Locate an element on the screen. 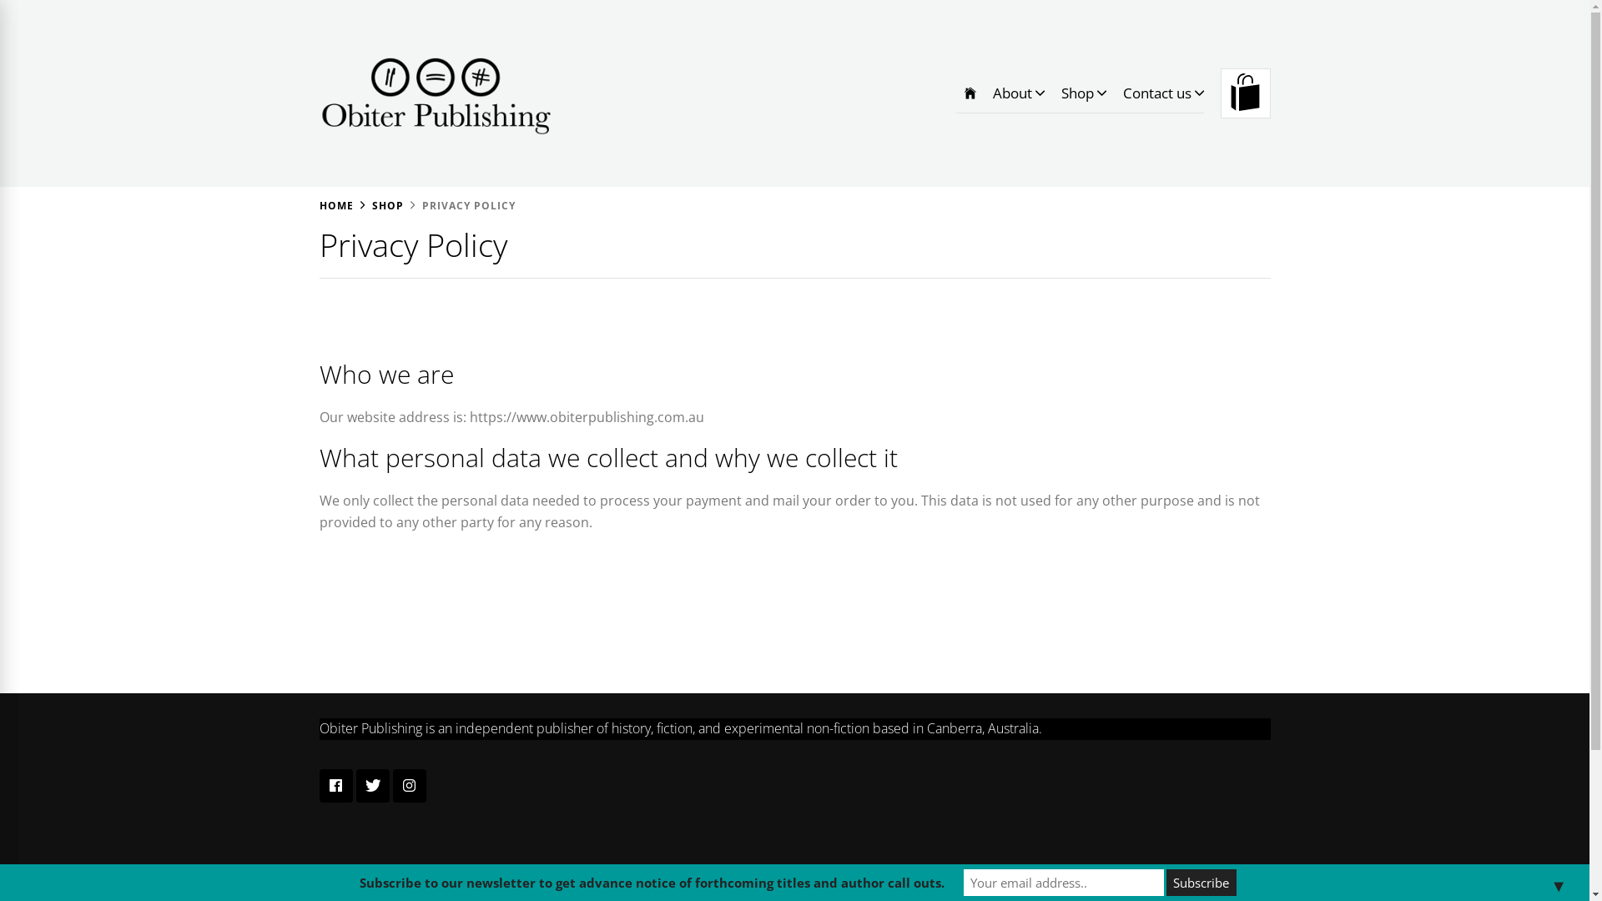  Home is located at coordinates (970, 93).